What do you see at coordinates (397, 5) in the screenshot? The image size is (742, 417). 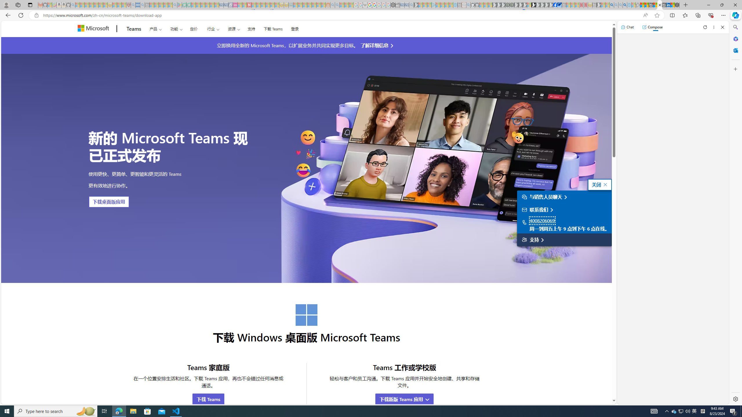 I see `Wallet - Sleeping` at bounding box center [397, 5].